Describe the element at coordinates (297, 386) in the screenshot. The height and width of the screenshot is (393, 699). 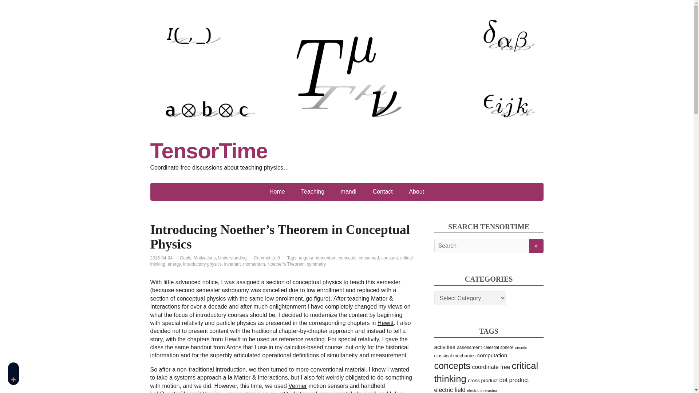
I see `Vernier` at that location.